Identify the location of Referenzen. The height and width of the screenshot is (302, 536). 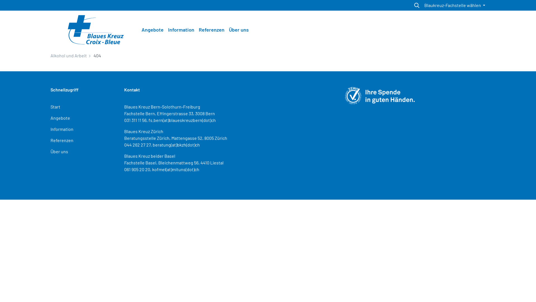
(212, 30).